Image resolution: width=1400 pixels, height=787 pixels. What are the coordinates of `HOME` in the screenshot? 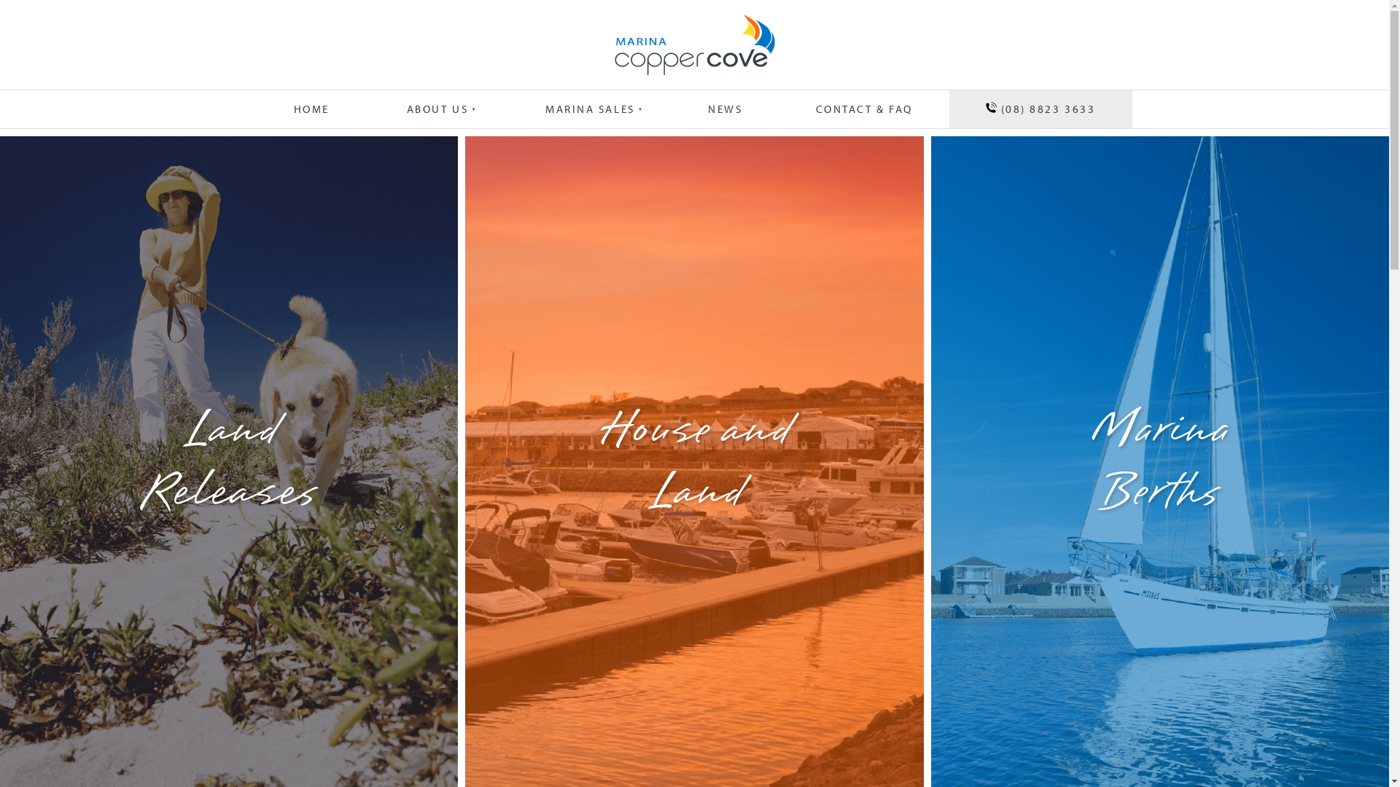 It's located at (311, 109).